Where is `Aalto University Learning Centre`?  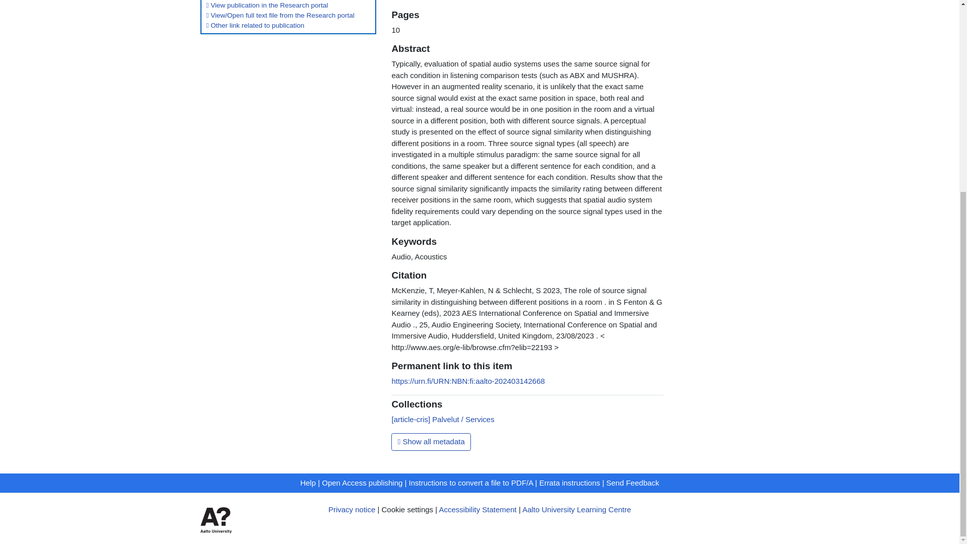
Aalto University Learning Centre is located at coordinates (576, 509).